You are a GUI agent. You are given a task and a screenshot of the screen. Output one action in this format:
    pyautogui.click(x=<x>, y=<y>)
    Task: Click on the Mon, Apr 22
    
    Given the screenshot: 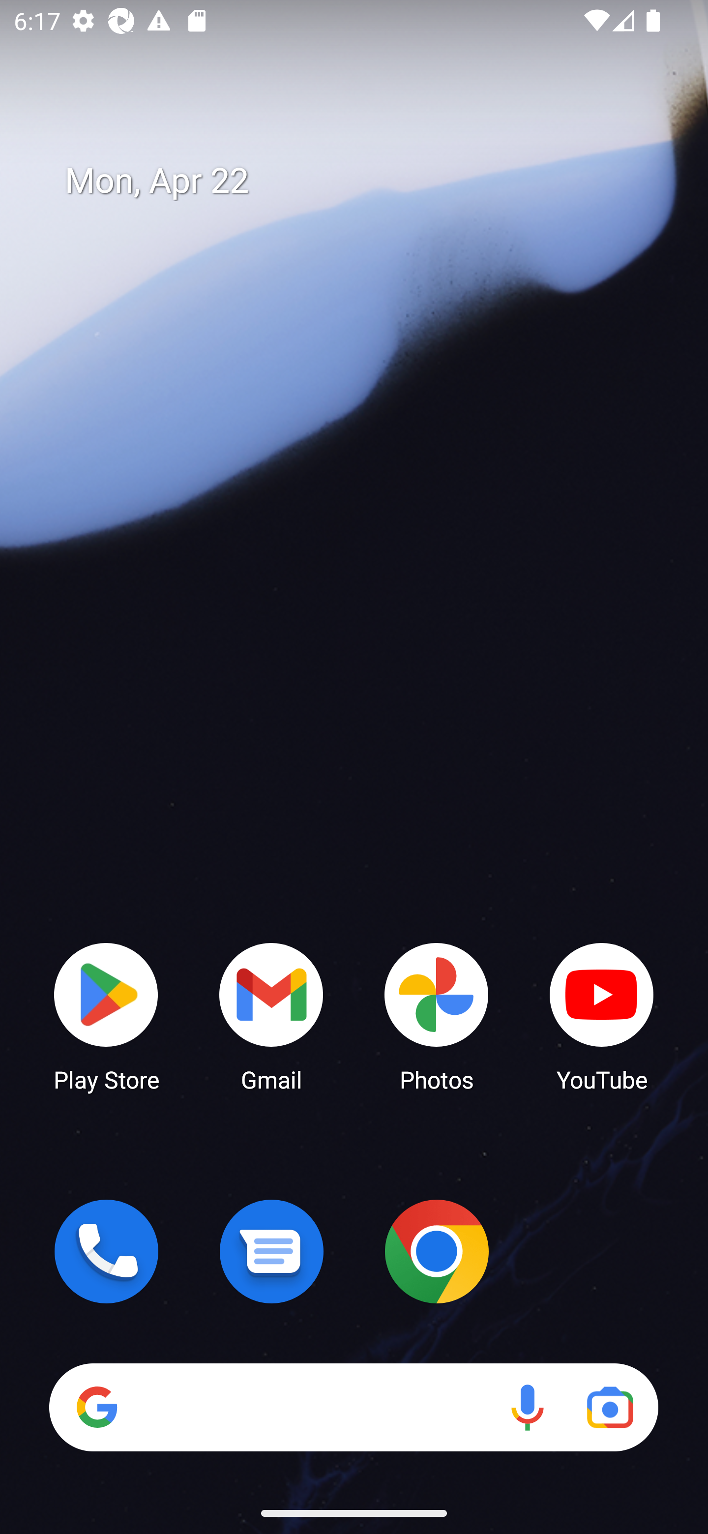 What is the action you would take?
    pyautogui.click(x=368, y=181)
    